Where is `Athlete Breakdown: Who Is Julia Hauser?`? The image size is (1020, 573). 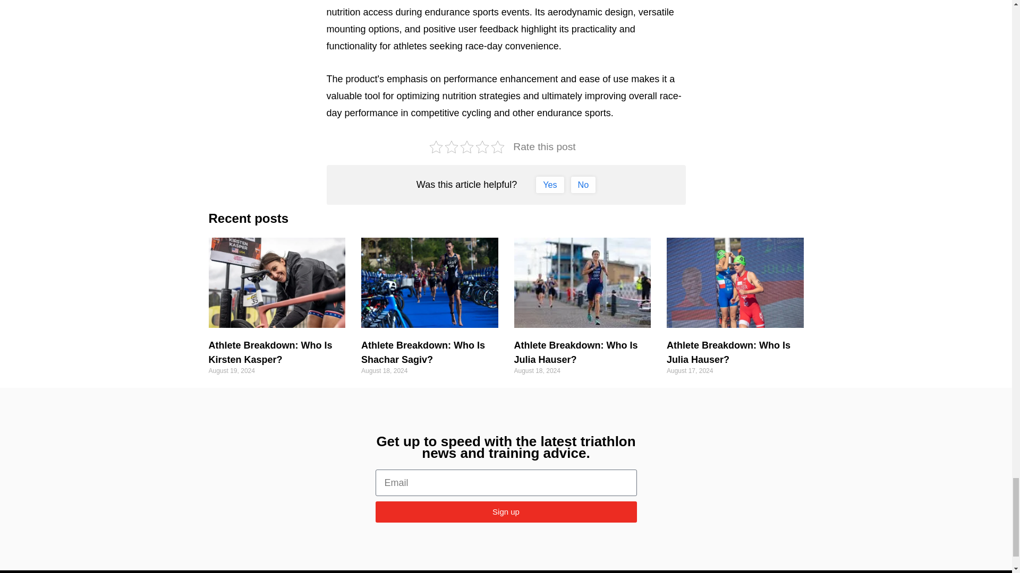
Athlete Breakdown: Who Is Julia Hauser? is located at coordinates (576, 352).